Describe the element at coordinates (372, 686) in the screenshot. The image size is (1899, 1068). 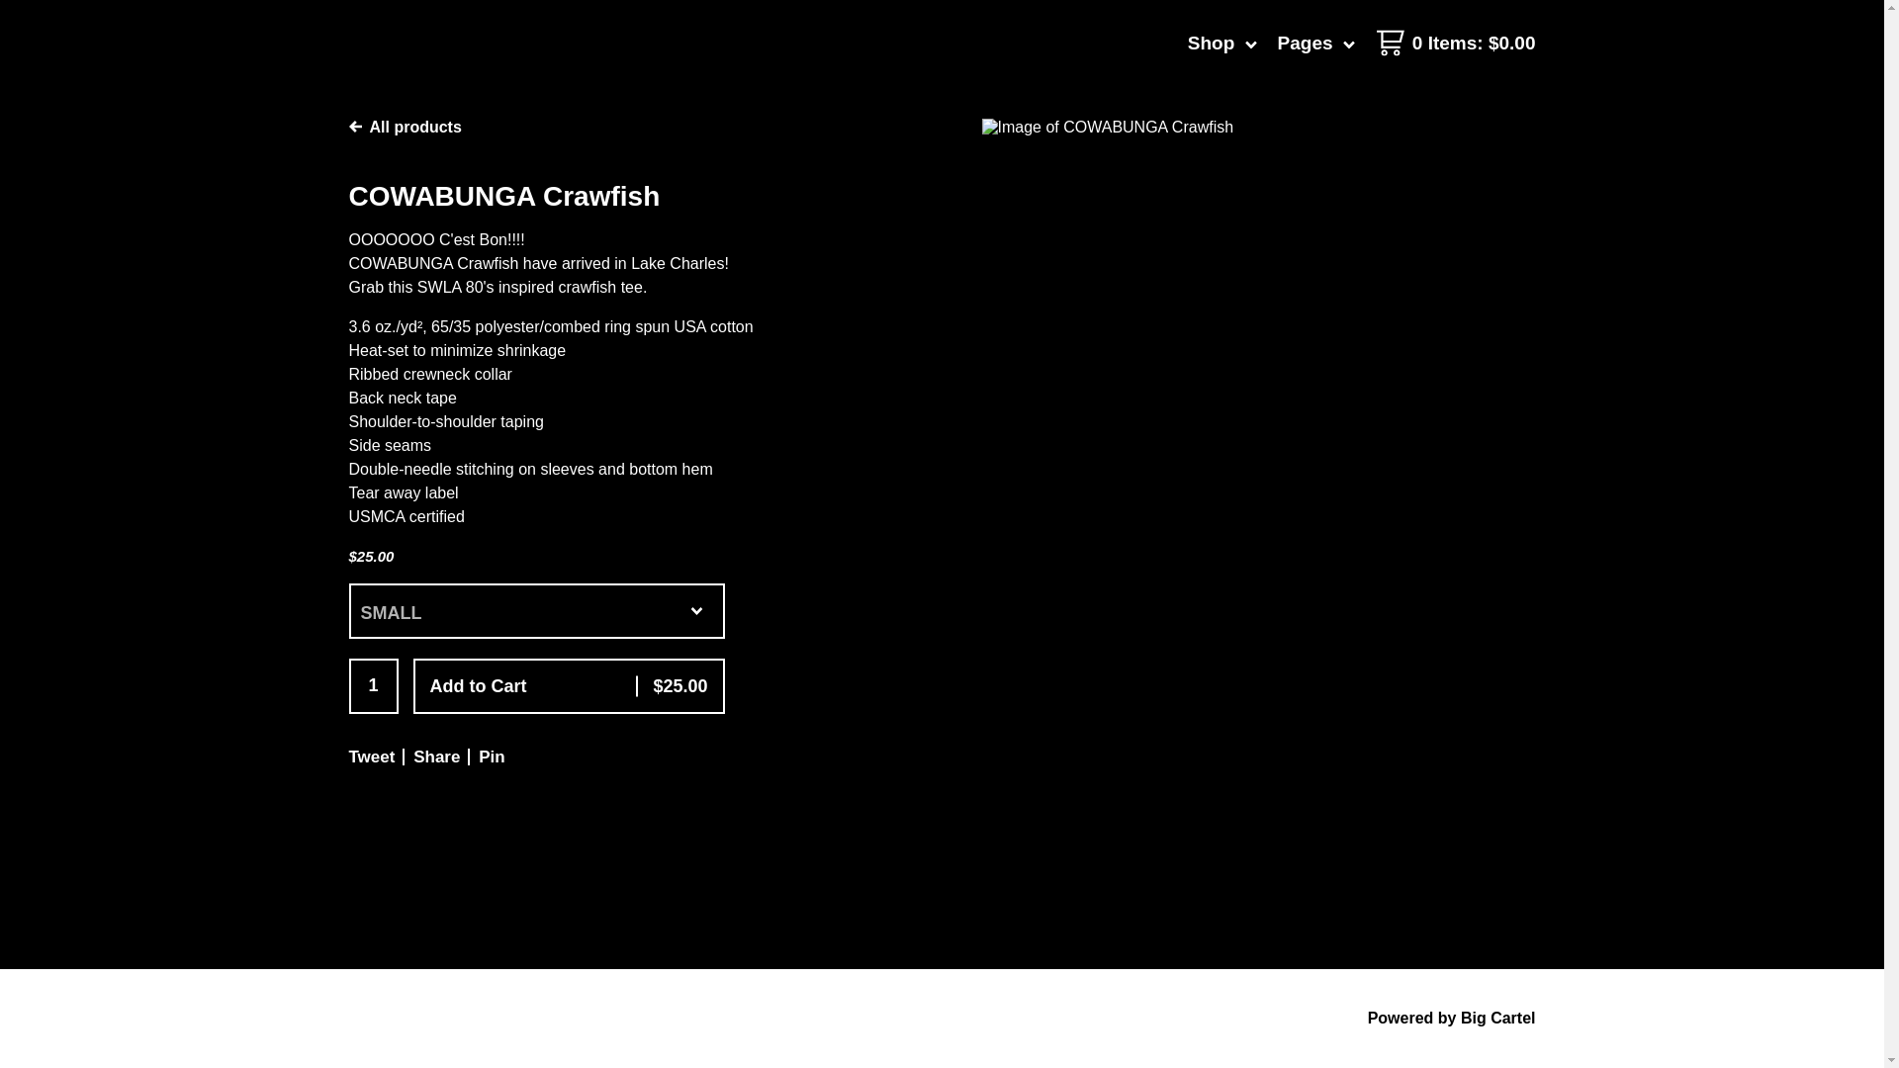
I see `1` at that location.